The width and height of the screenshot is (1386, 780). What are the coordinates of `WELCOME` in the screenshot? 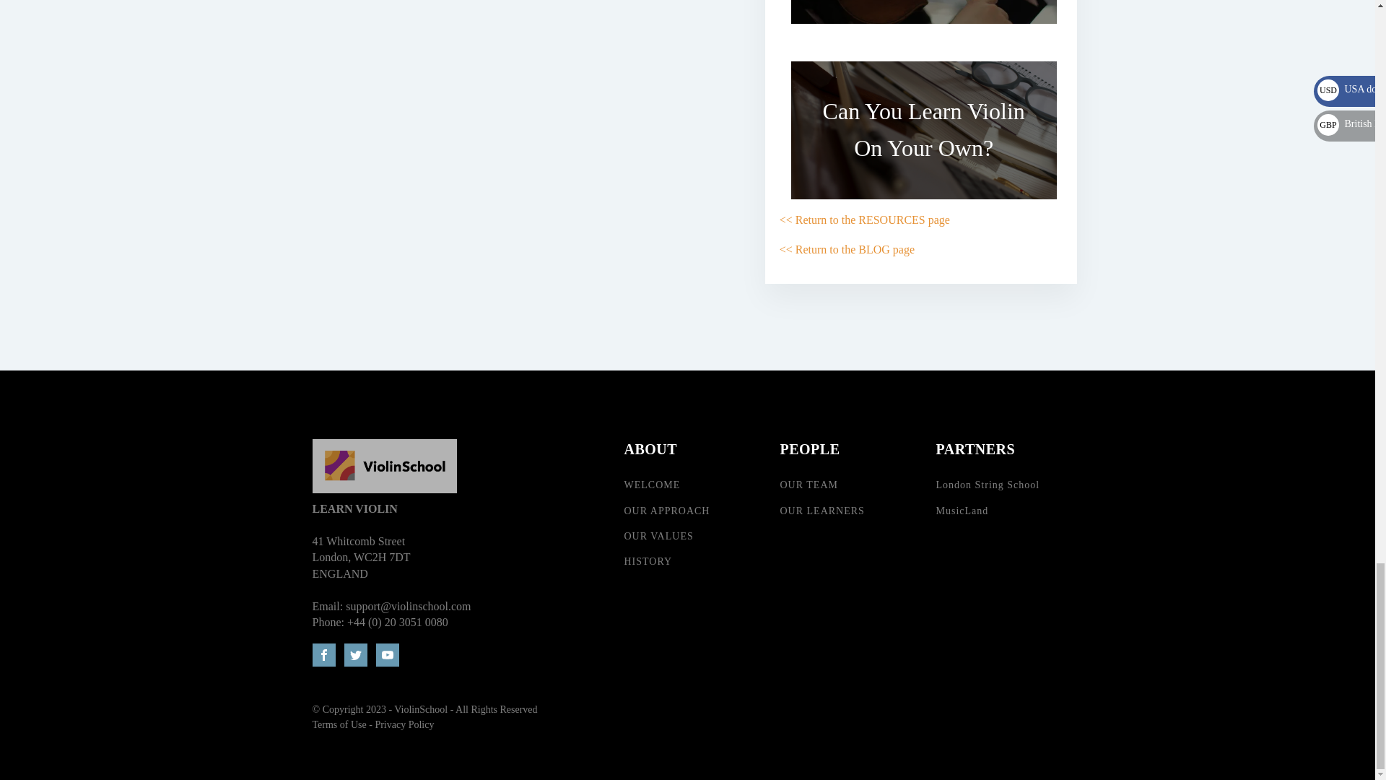 It's located at (652, 485).